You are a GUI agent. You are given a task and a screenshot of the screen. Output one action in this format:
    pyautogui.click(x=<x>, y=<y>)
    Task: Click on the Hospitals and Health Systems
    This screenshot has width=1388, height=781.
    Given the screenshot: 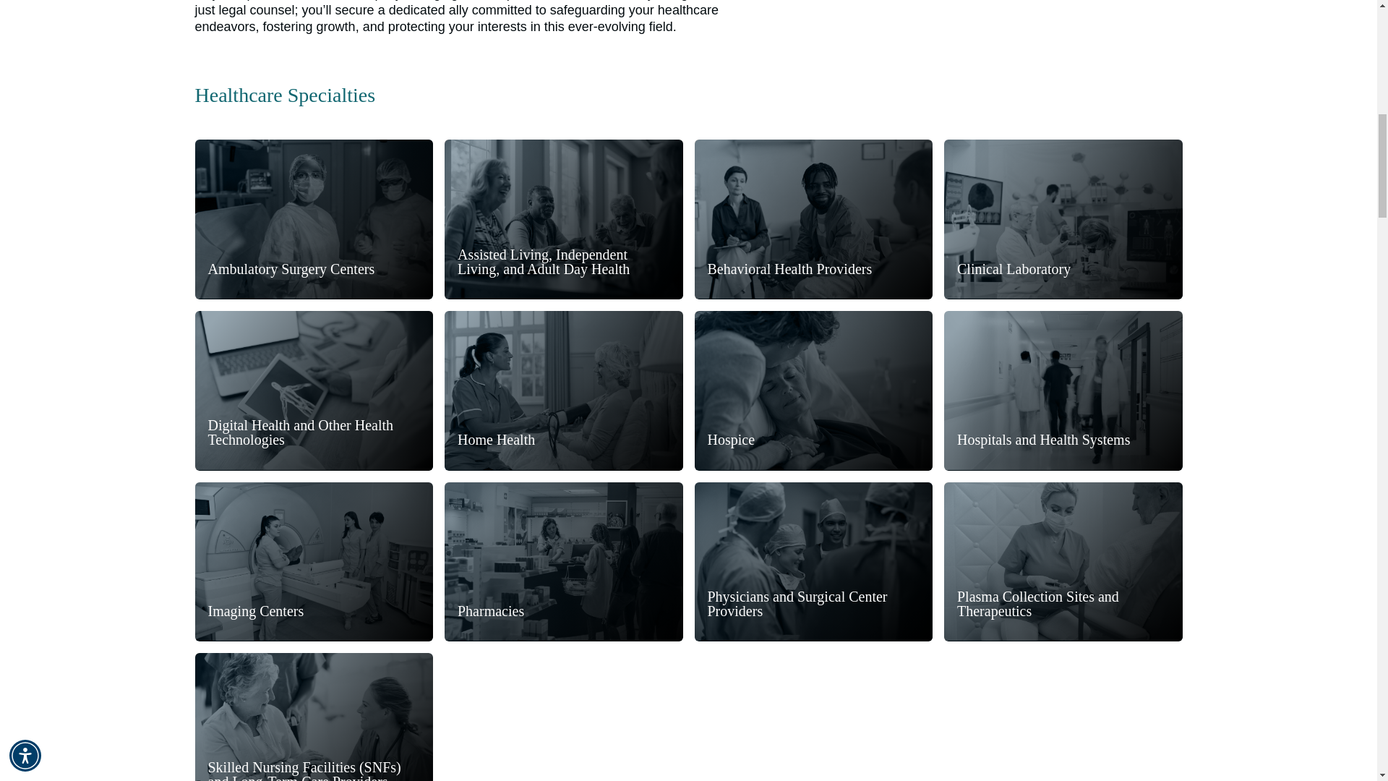 What is the action you would take?
    pyautogui.click(x=1043, y=440)
    